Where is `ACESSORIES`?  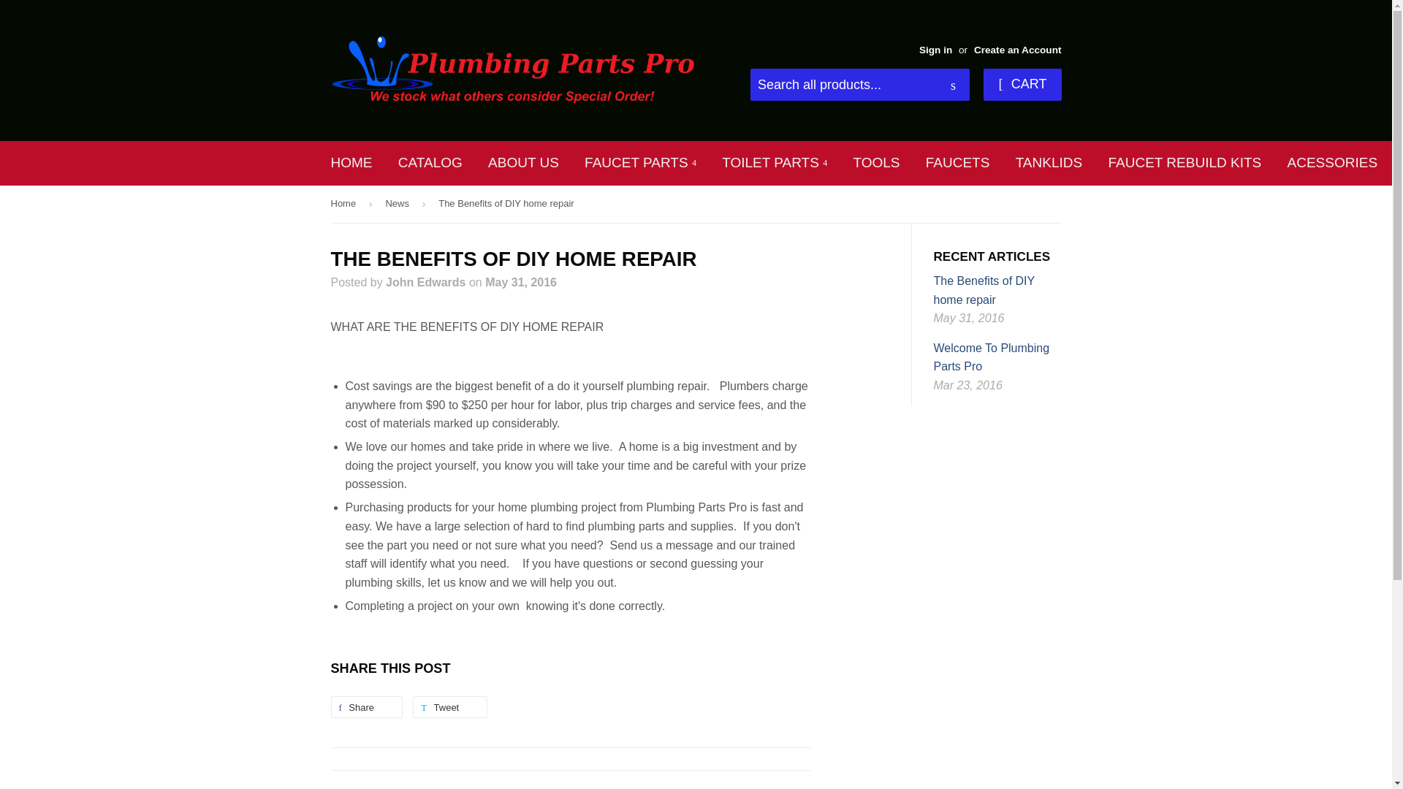
ACESSORIES is located at coordinates (1333, 162).